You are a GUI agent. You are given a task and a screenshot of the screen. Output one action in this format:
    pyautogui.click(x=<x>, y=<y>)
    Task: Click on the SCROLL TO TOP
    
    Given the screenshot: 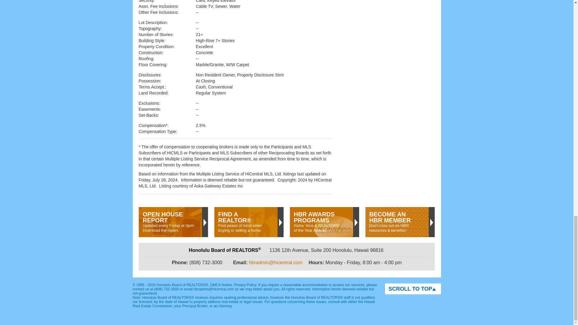 What is the action you would take?
    pyautogui.click(x=412, y=289)
    